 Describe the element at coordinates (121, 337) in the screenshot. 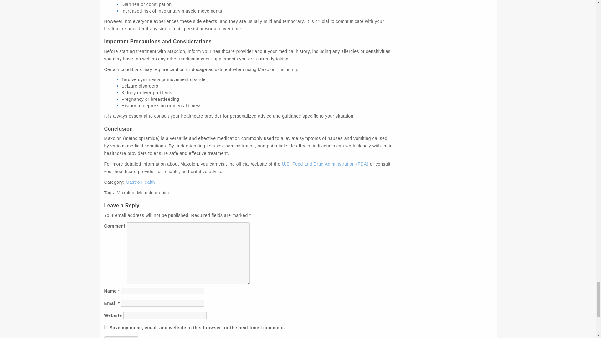

I see `Post Comment` at that location.